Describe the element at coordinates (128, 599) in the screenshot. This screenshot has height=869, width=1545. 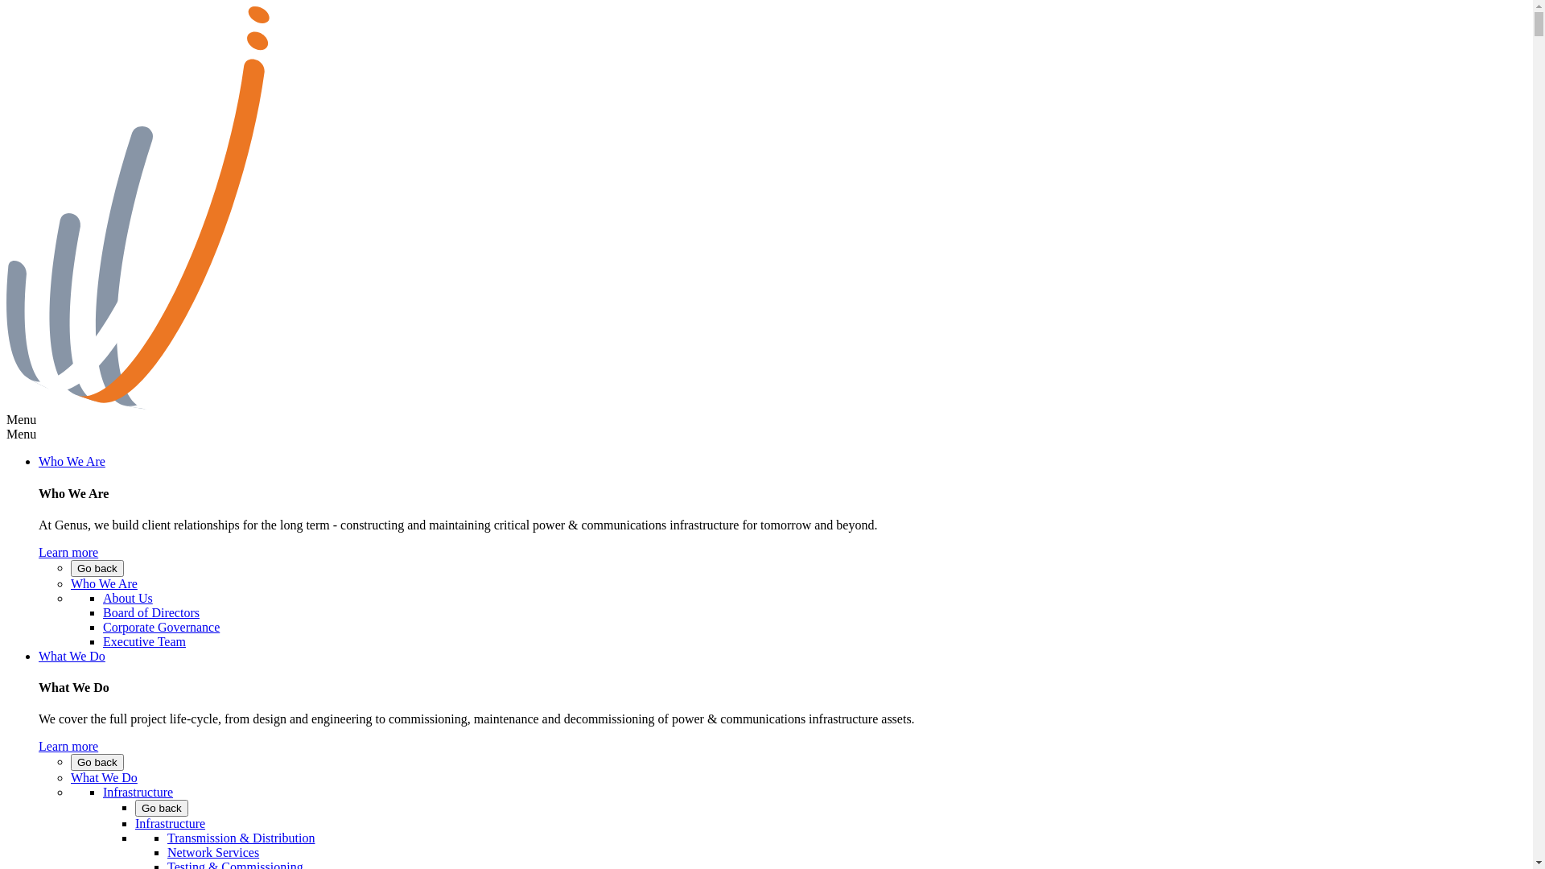
I see `About Us` at that location.